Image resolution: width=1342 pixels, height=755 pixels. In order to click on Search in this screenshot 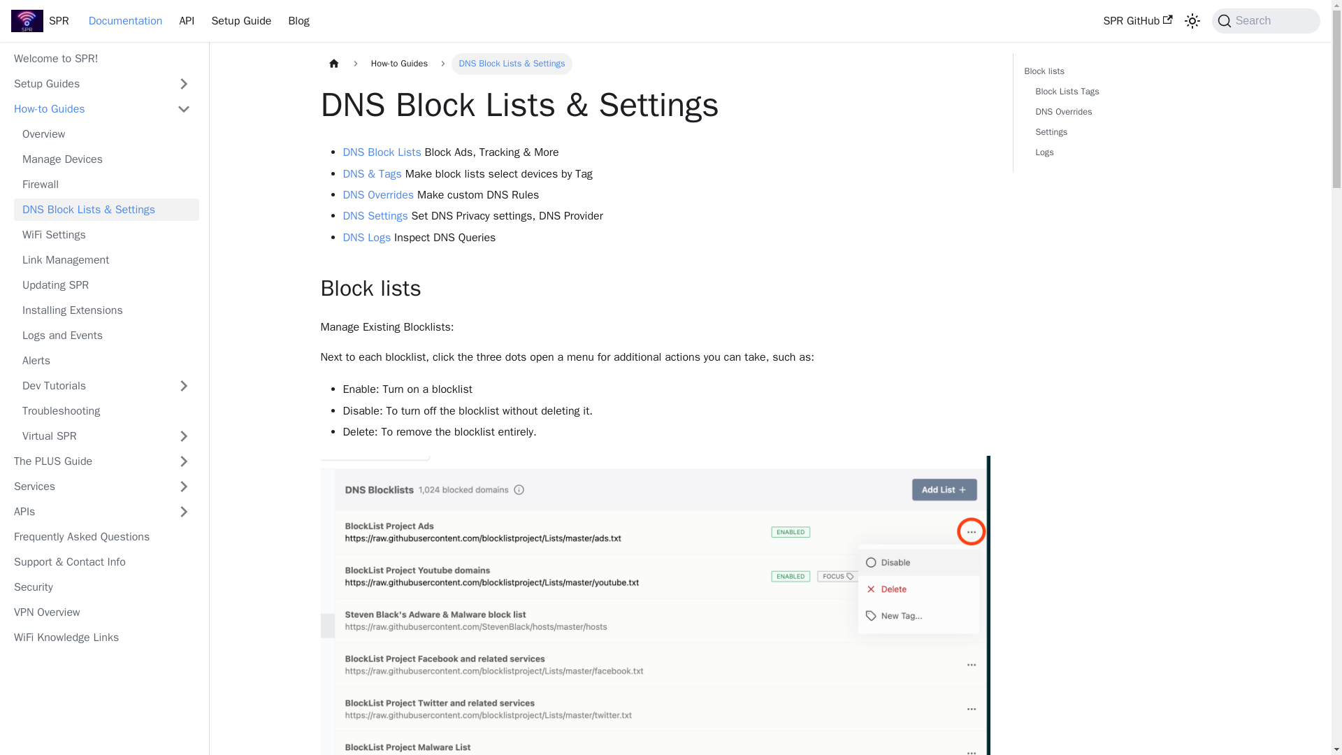, I will do `click(1266, 20)`.